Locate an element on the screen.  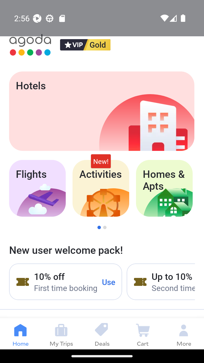
Flights is located at coordinates (37, 188).